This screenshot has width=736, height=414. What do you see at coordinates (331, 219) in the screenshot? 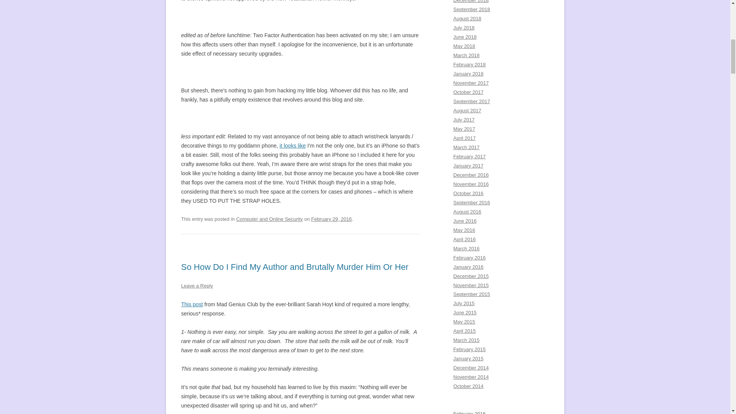
I see `February 29, 2016` at bounding box center [331, 219].